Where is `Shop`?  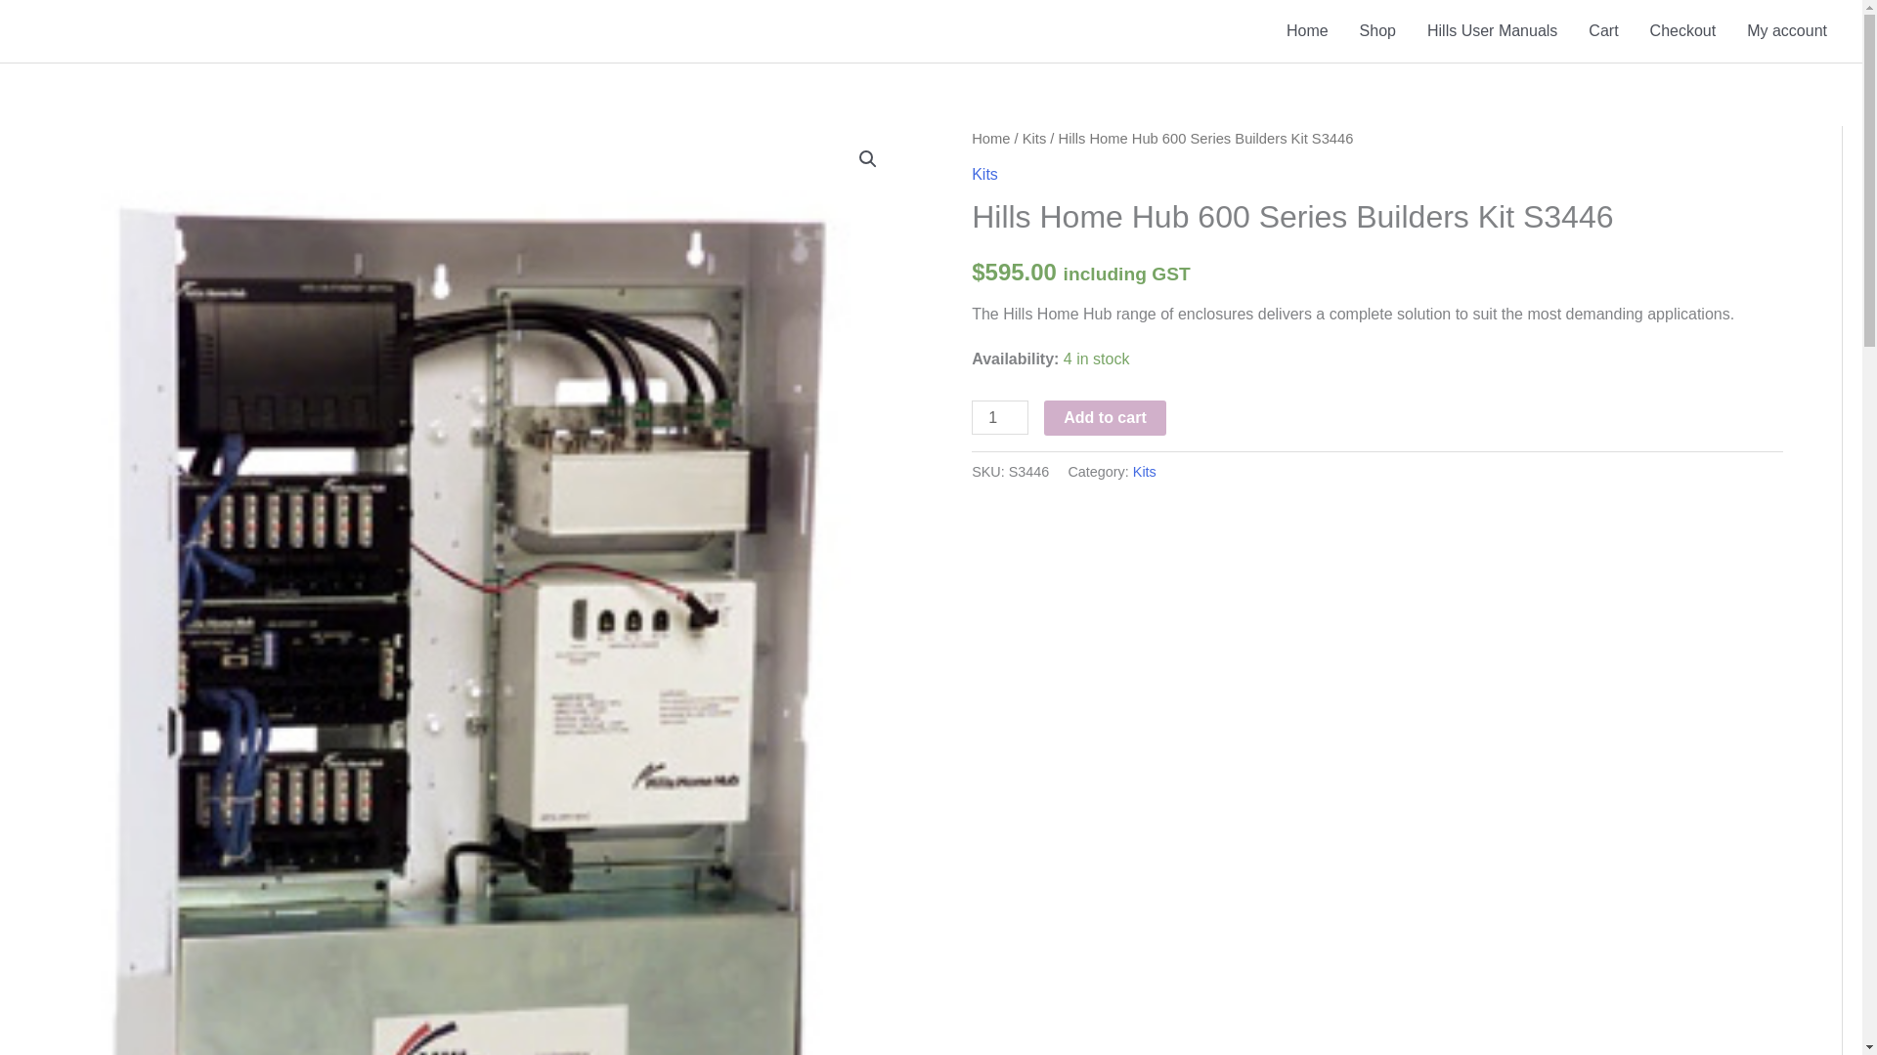
Shop is located at coordinates (1376, 31).